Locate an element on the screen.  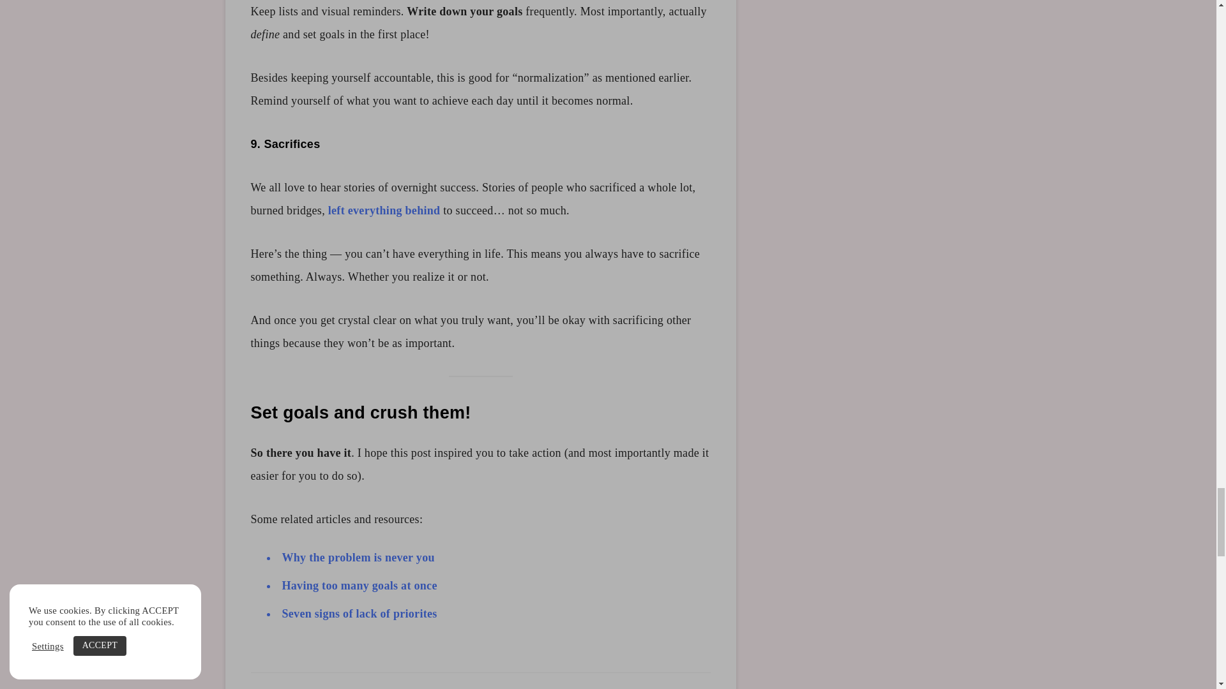
Why the problem is never you is located at coordinates (358, 558).